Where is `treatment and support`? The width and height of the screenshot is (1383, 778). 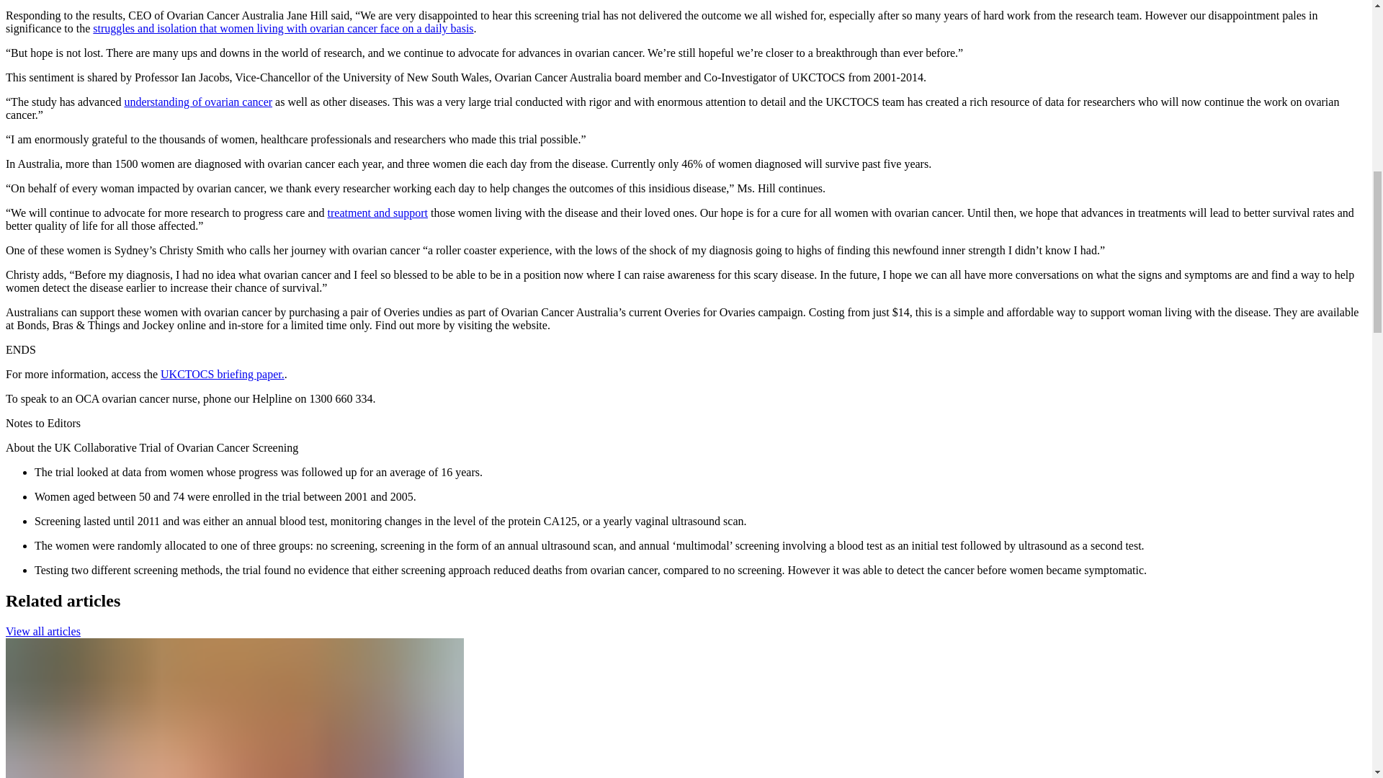
treatment and support is located at coordinates (378, 213).